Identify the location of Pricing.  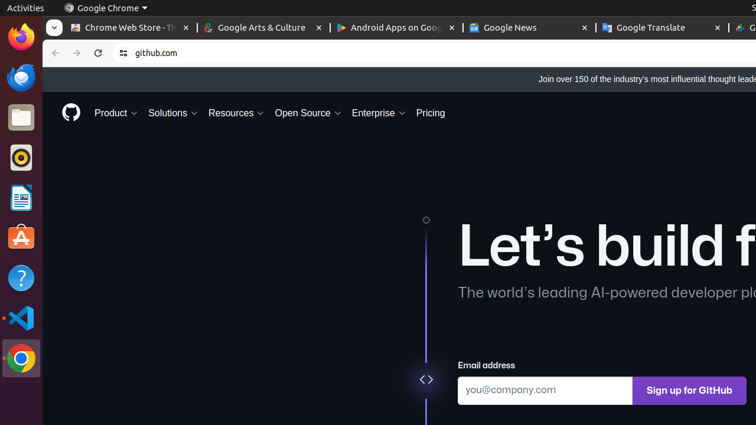
(431, 113).